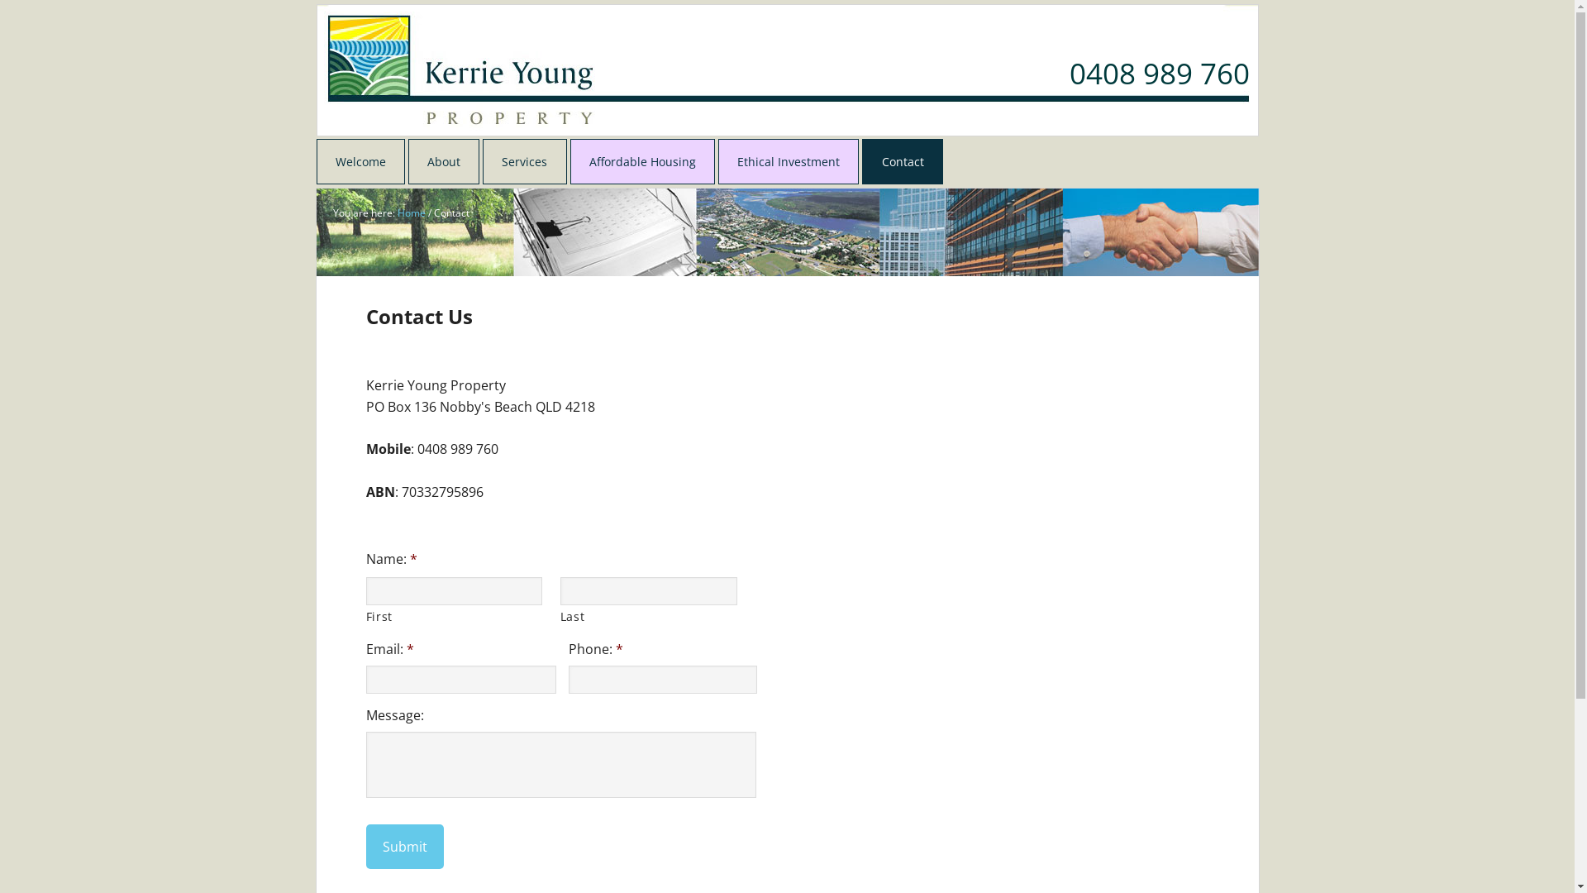 The width and height of the screenshot is (1587, 893). What do you see at coordinates (411, 213) in the screenshot?
I see `Home` at bounding box center [411, 213].